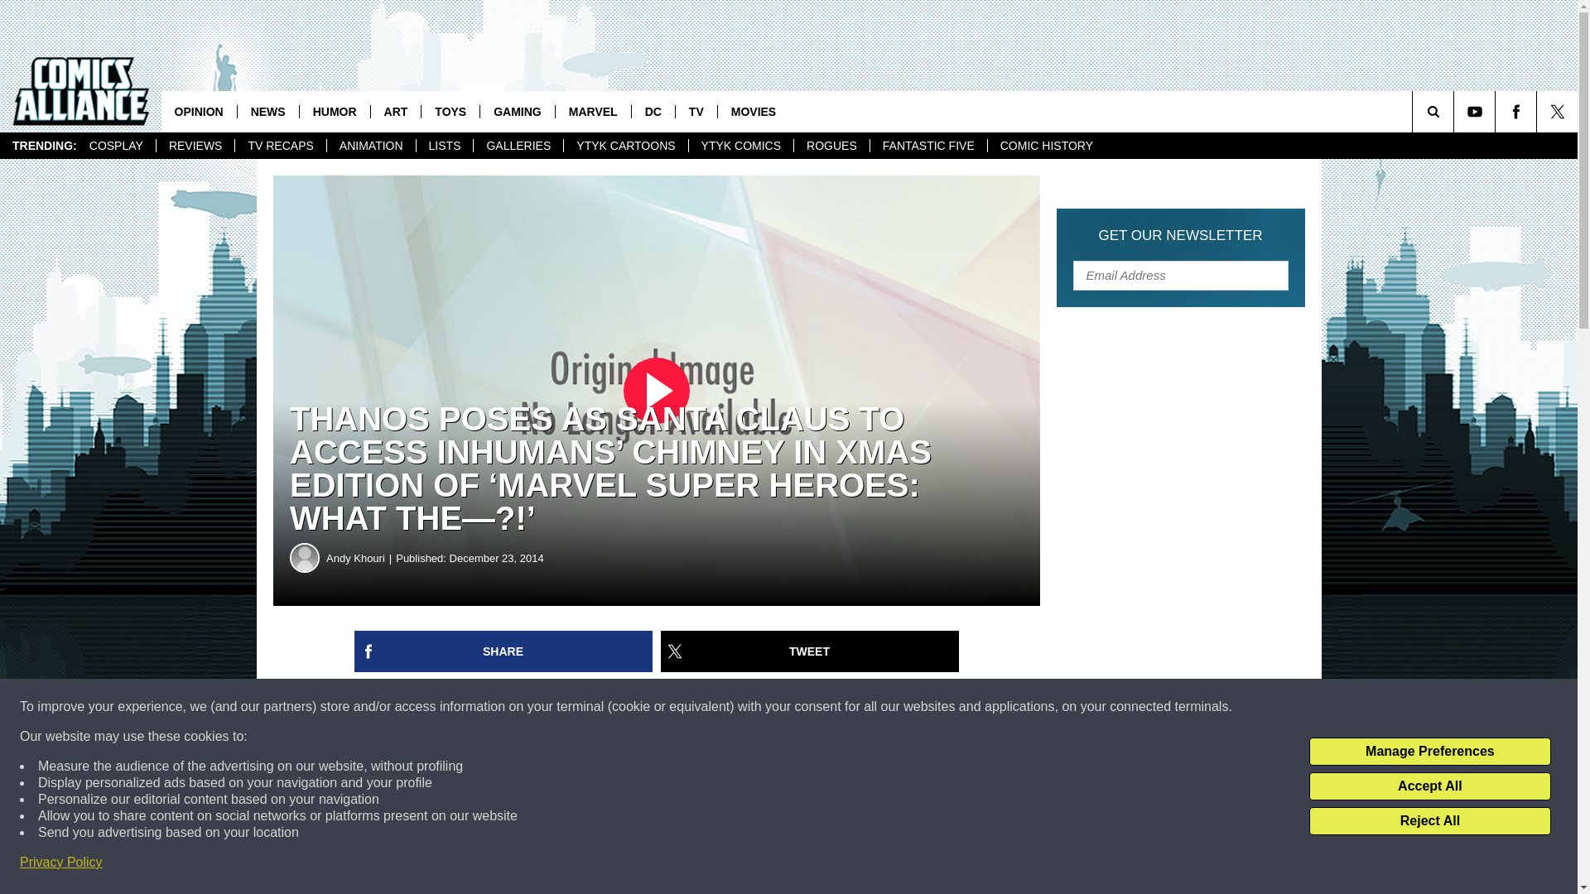 This screenshot has width=1590, height=894. I want to click on GALLERIES, so click(517, 146).